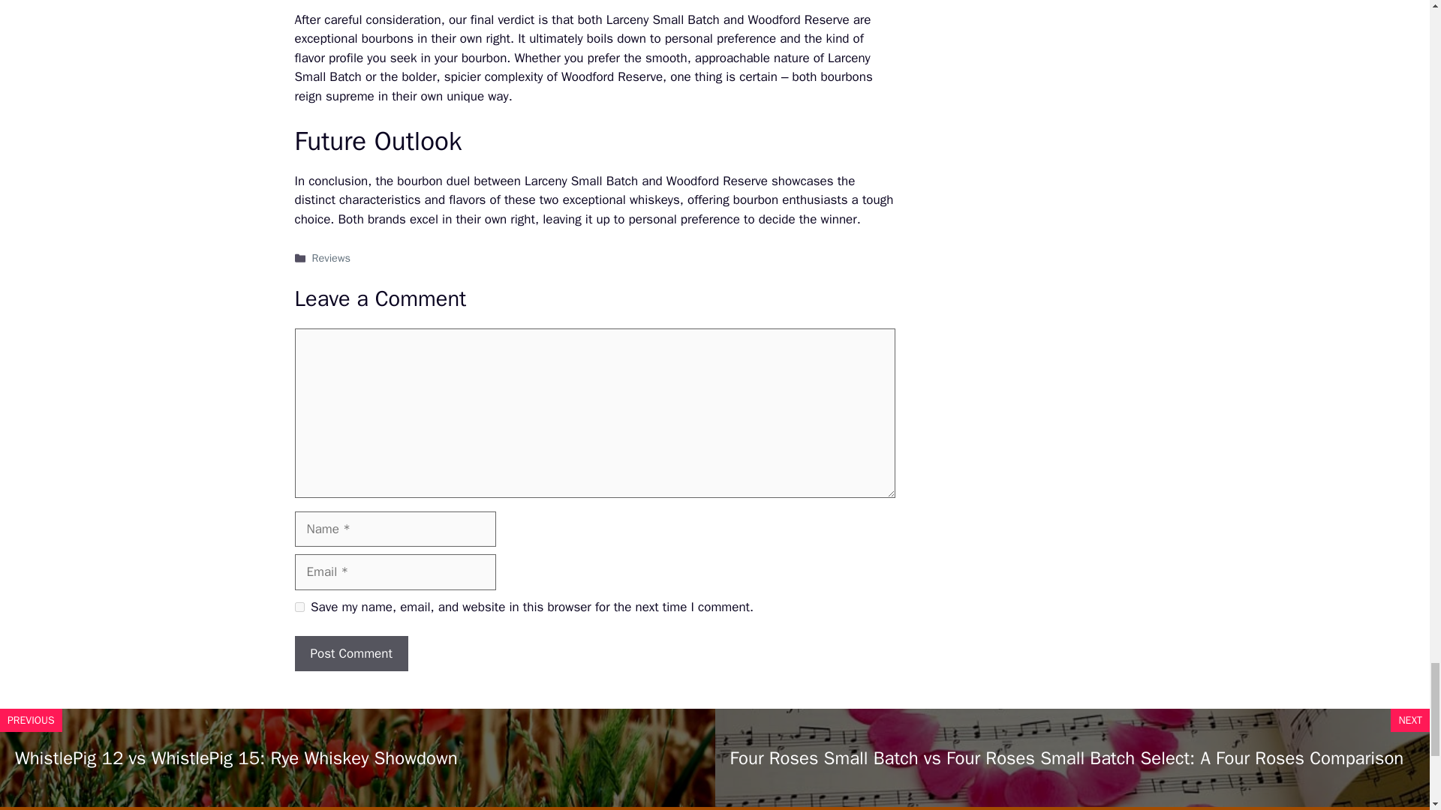 The image size is (1441, 810). Describe the element at coordinates (331, 258) in the screenshot. I see `Reviews` at that location.